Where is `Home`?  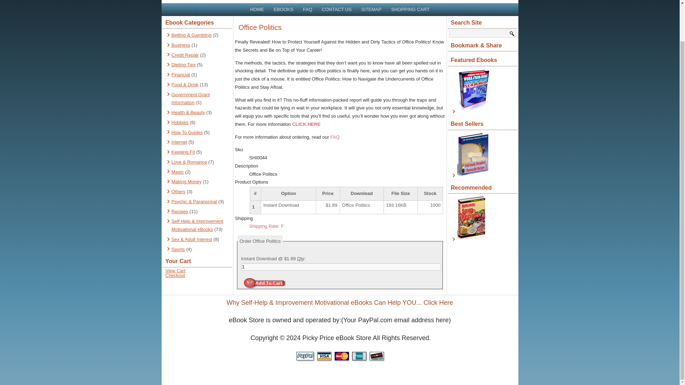 Home is located at coordinates (257, 9).